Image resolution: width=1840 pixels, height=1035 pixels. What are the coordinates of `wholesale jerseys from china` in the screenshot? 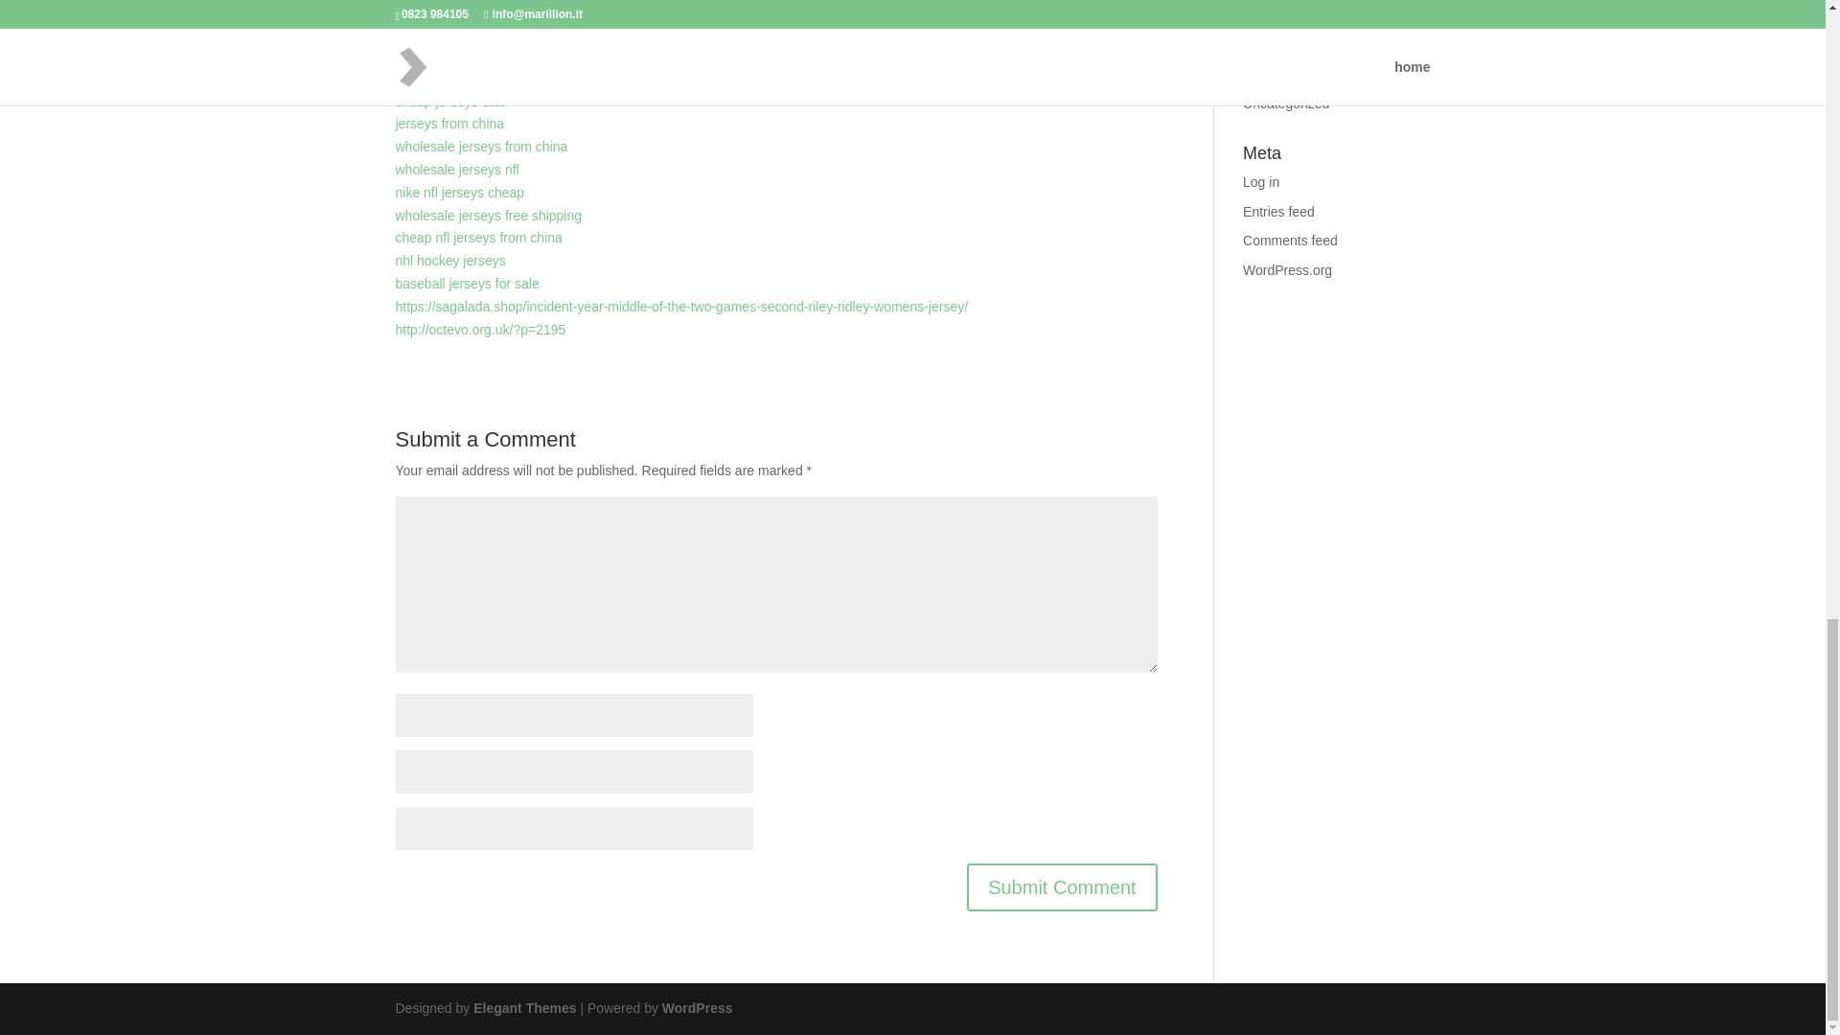 It's located at (481, 146).